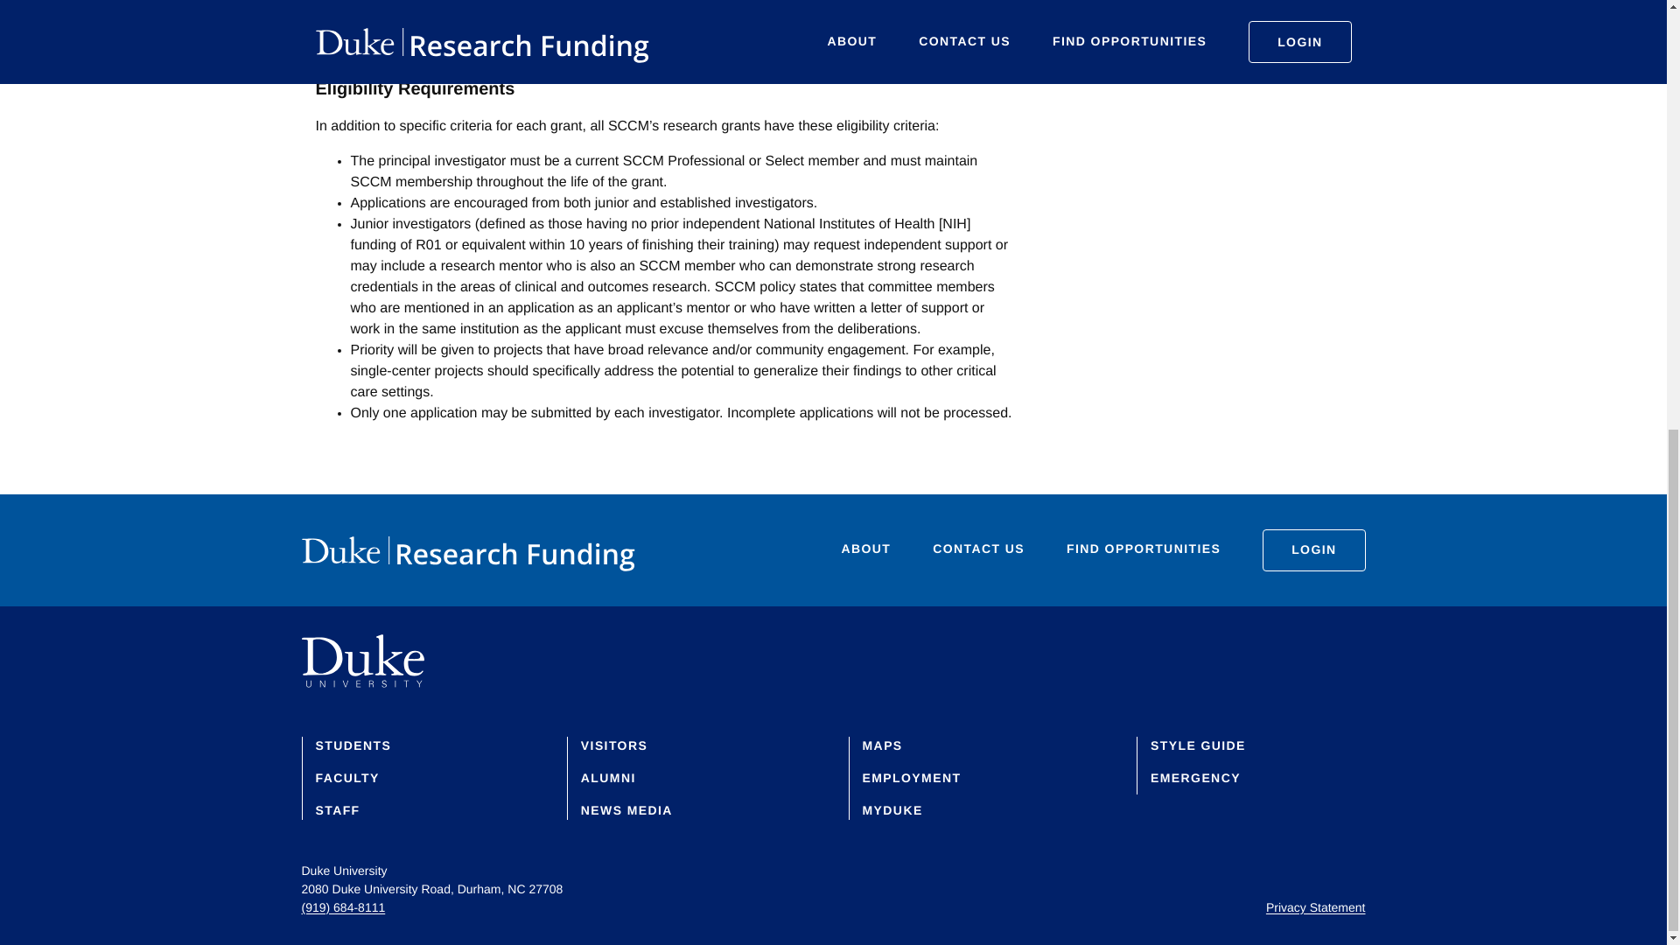 The height and width of the screenshot is (945, 1680). What do you see at coordinates (614, 745) in the screenshot?
I see `VISITORS` at bounding box center [614, 745].